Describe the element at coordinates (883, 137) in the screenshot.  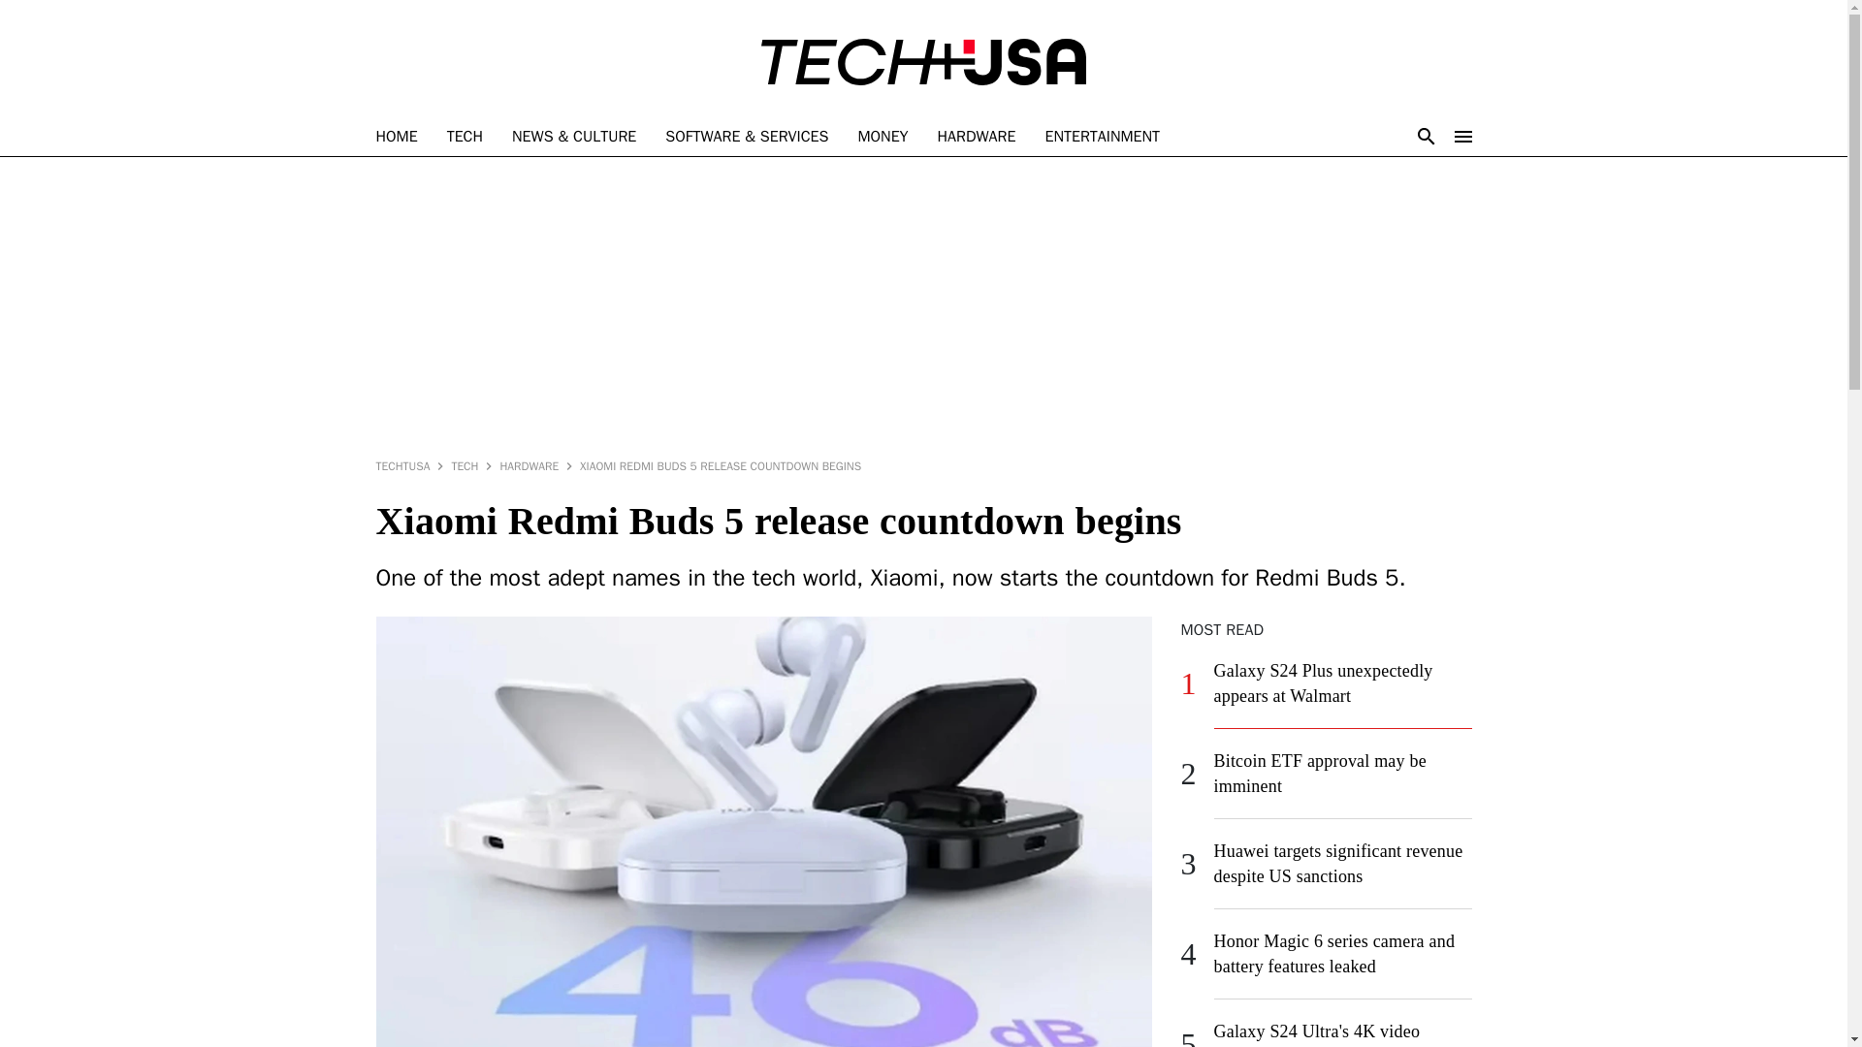
I see `MONEY` at that location.